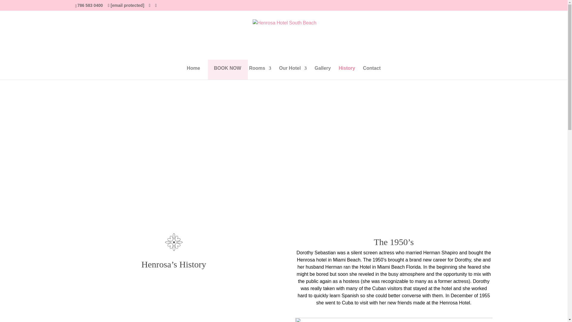 The image size is (572, 322). Describe the element at coordinates (228, 73) in the screenshot. I see `BOOK NOW` at that location.